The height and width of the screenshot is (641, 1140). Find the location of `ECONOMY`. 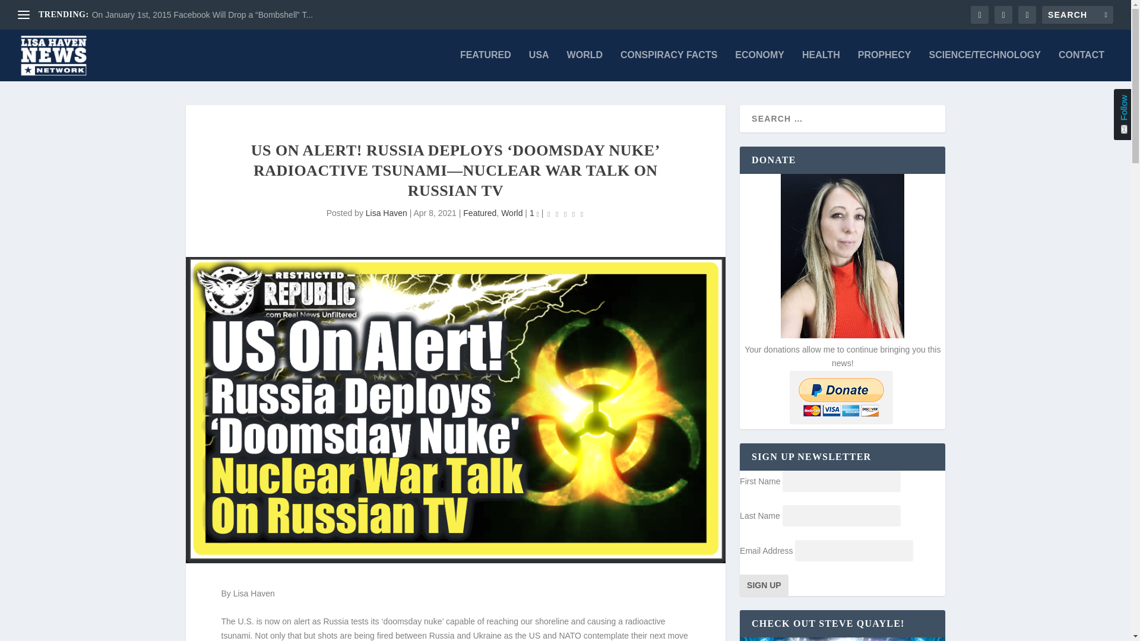

ECONOMY is located at coordinates (759, 66).